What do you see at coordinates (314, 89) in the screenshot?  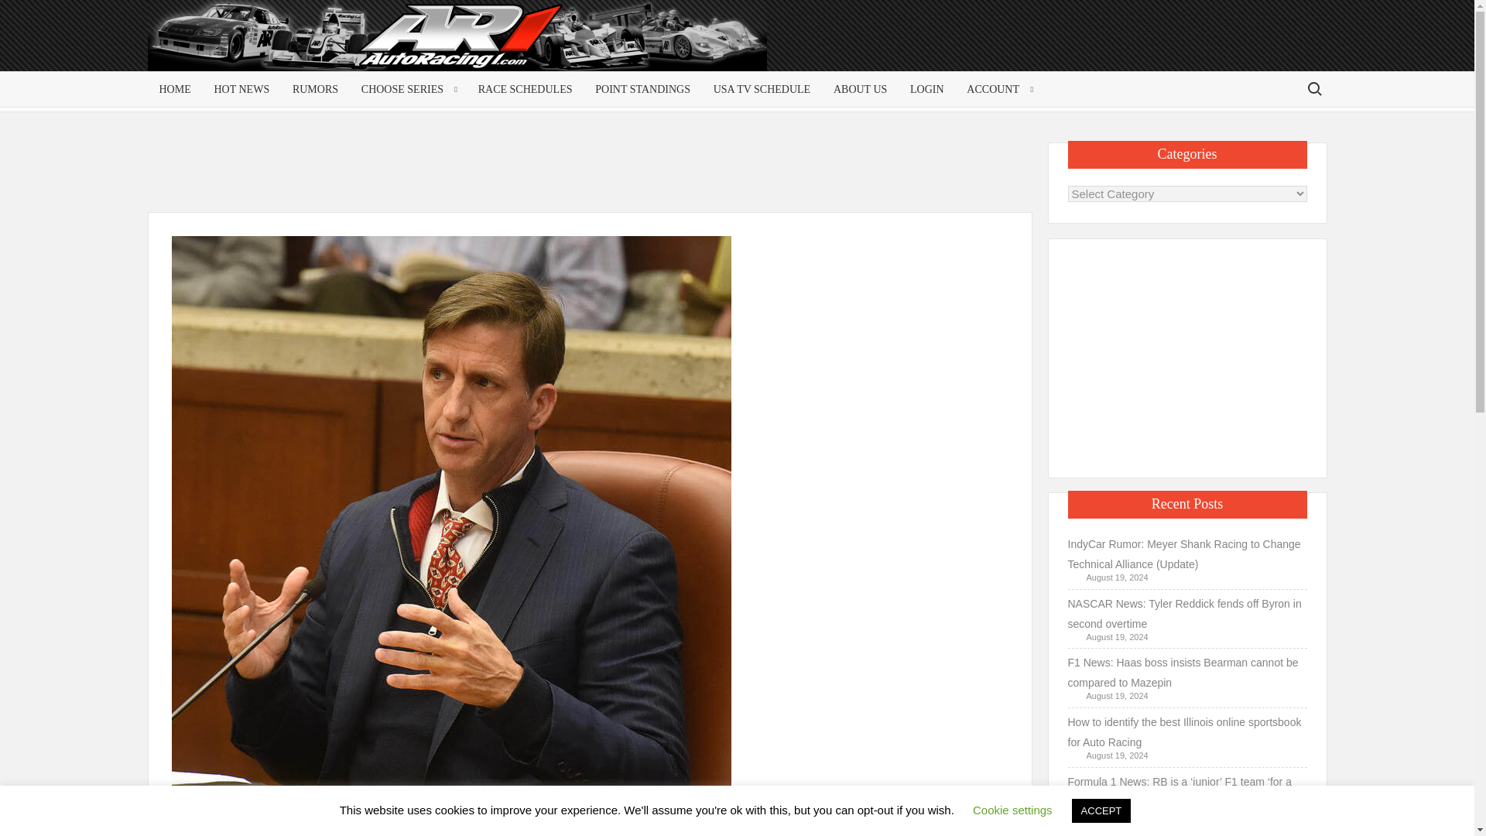 I see `RUMORS` at bounding box center [314, 89].